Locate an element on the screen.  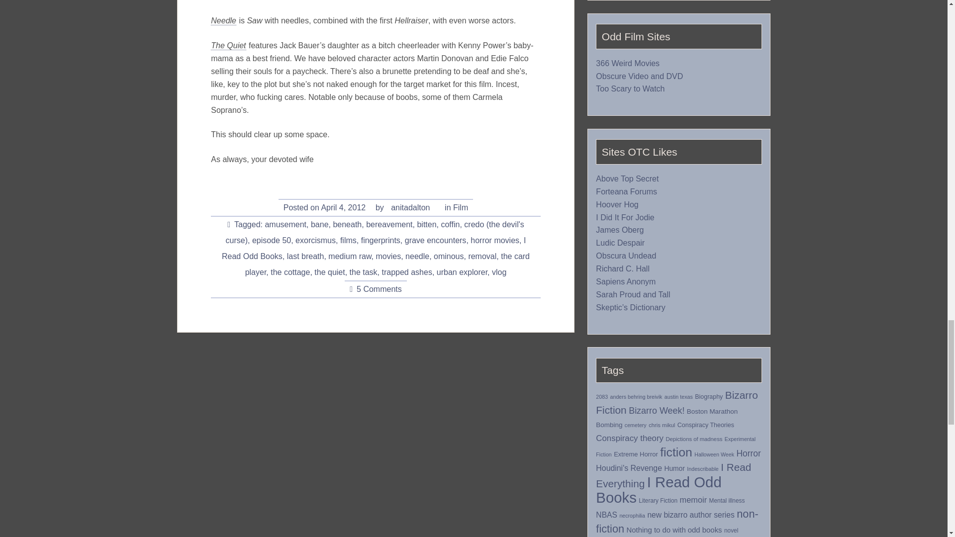
The Quiet is located at coordinates (228, 46).